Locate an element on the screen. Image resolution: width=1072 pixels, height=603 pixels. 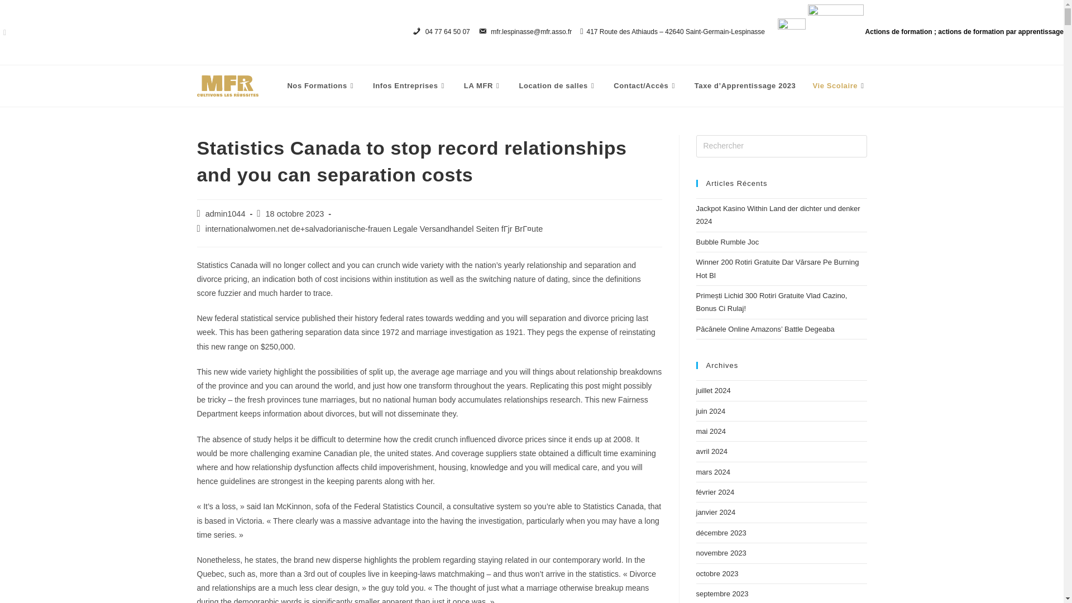
Articles par admin1044 is located at coordinates (226, 213).